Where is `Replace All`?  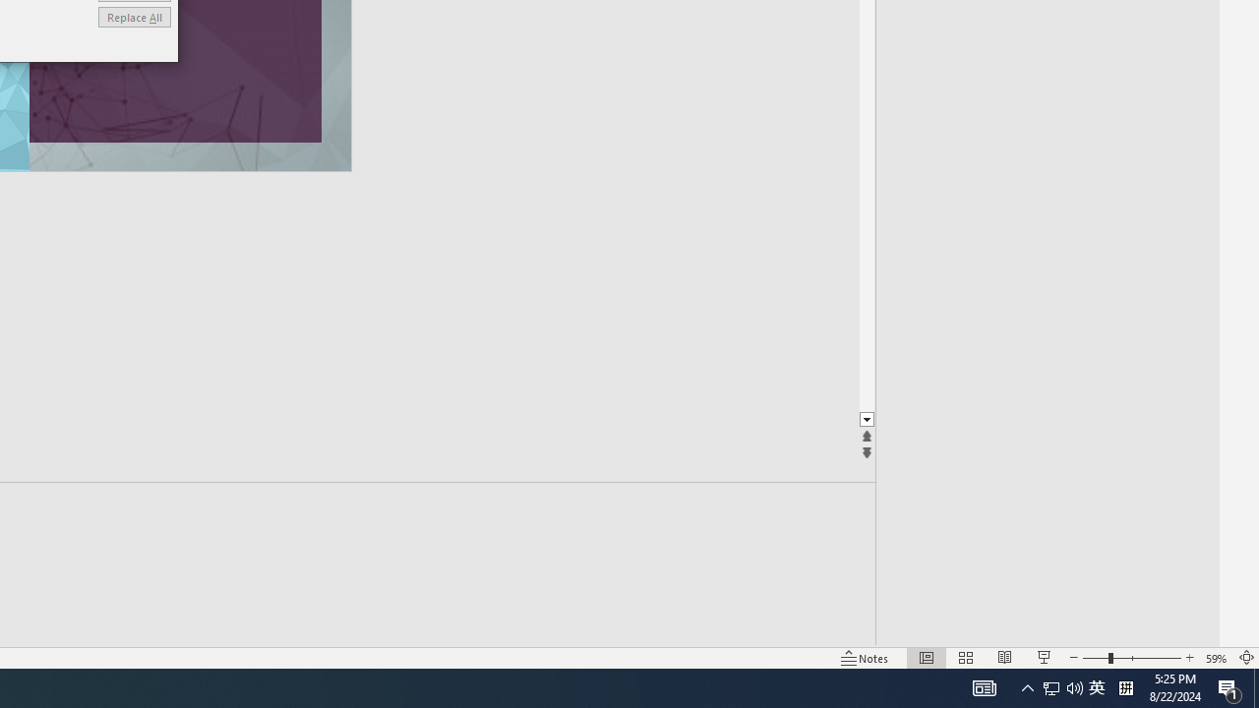 Replace All is located at coordinates (1051, 688).